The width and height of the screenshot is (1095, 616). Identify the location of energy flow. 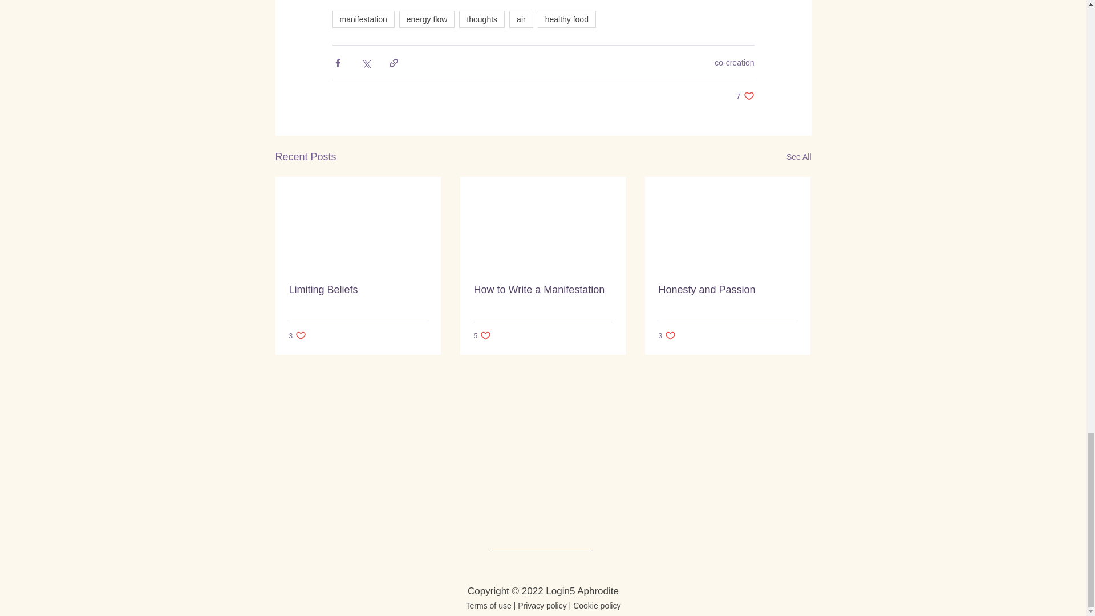
(363, 19).